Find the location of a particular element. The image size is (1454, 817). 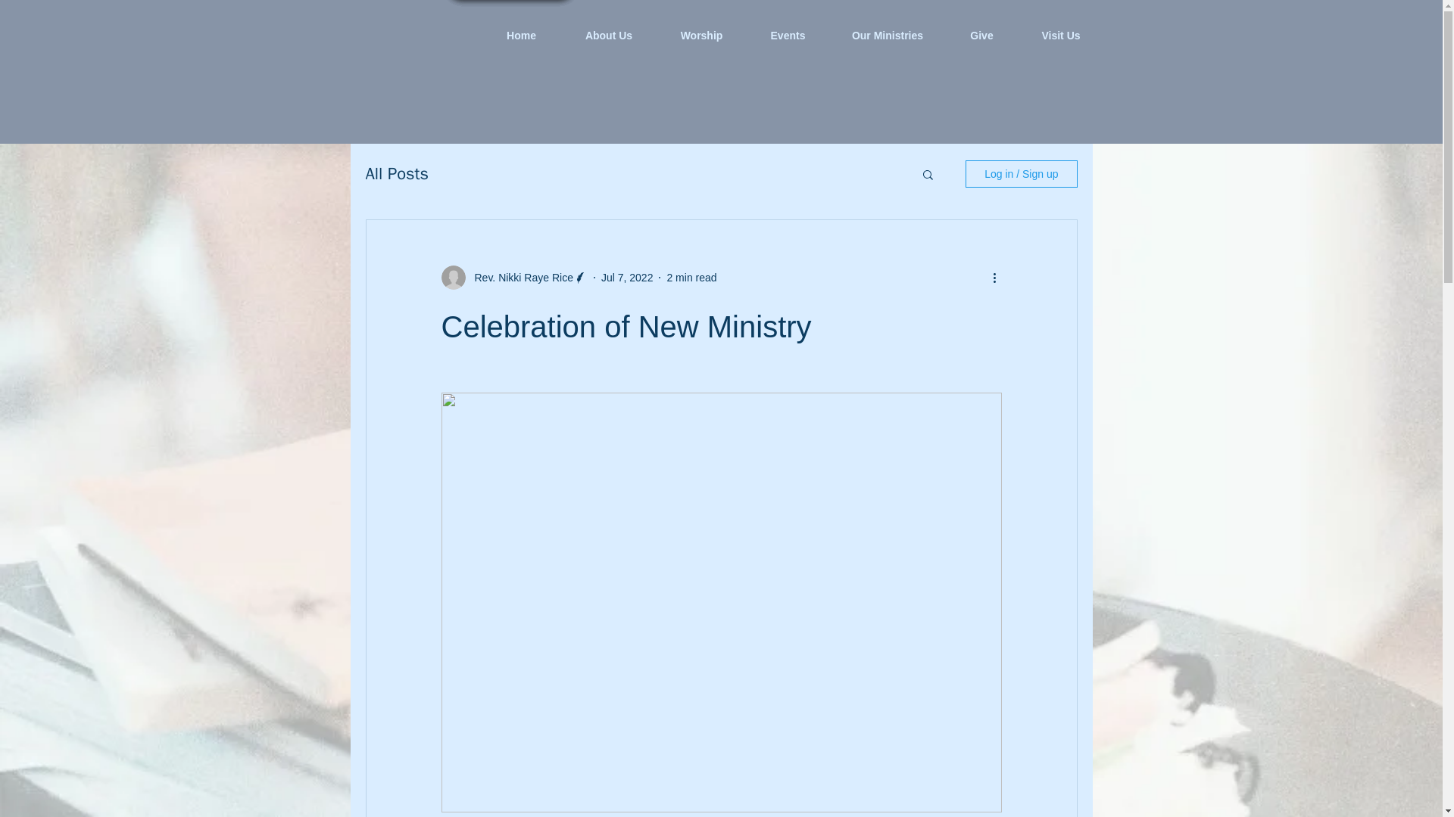

Worship is located at coordinates (701, 35).